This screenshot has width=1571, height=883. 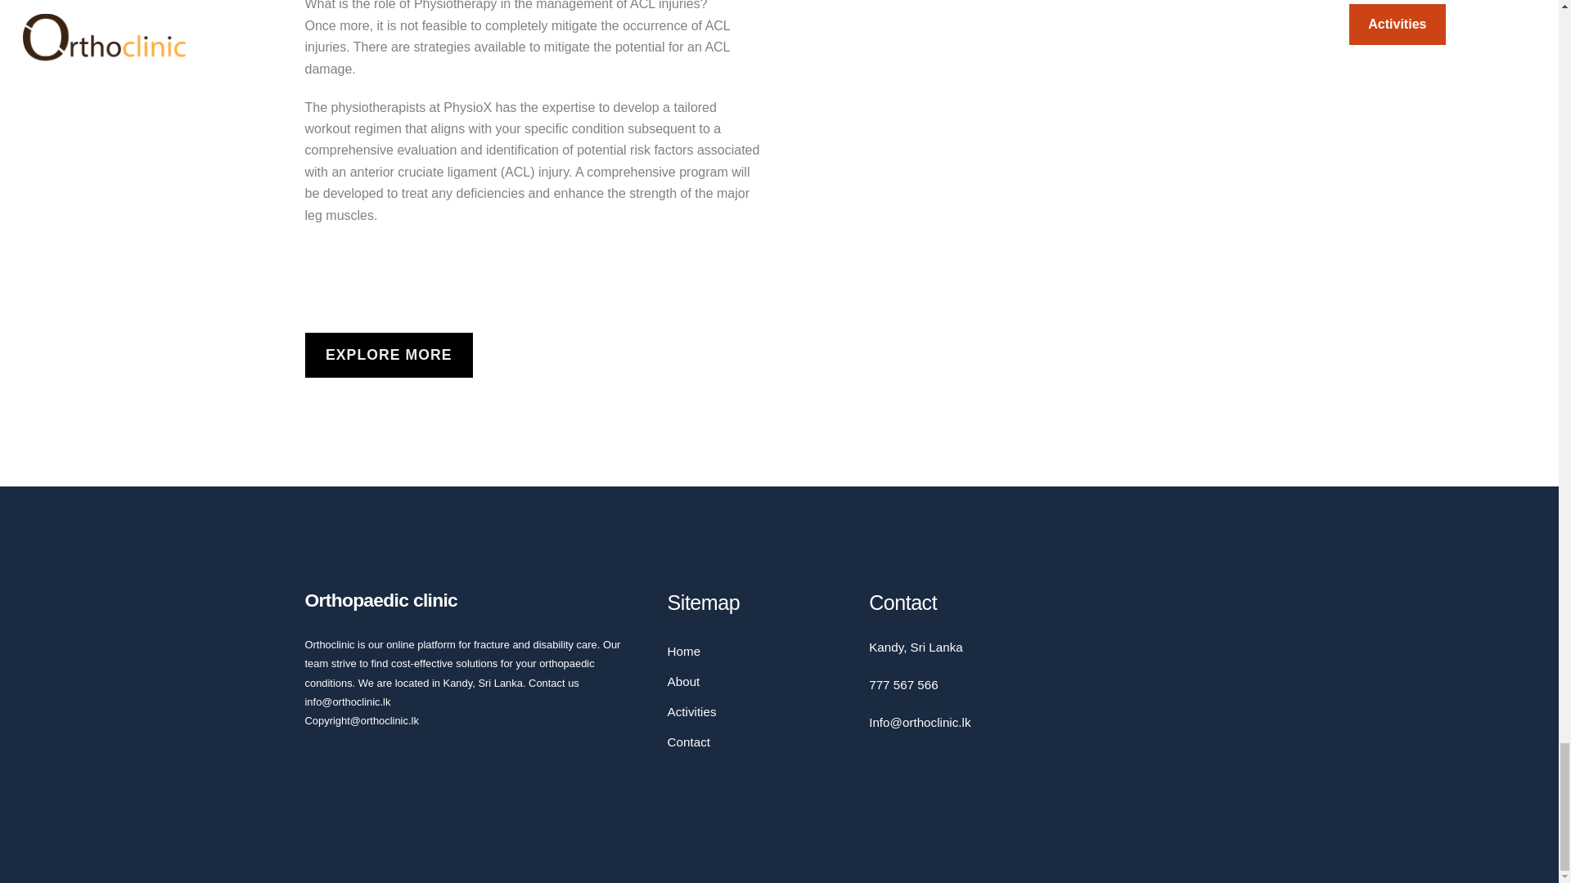 I want to click on Orthopaedic clinic, so click(x=380, y=600).